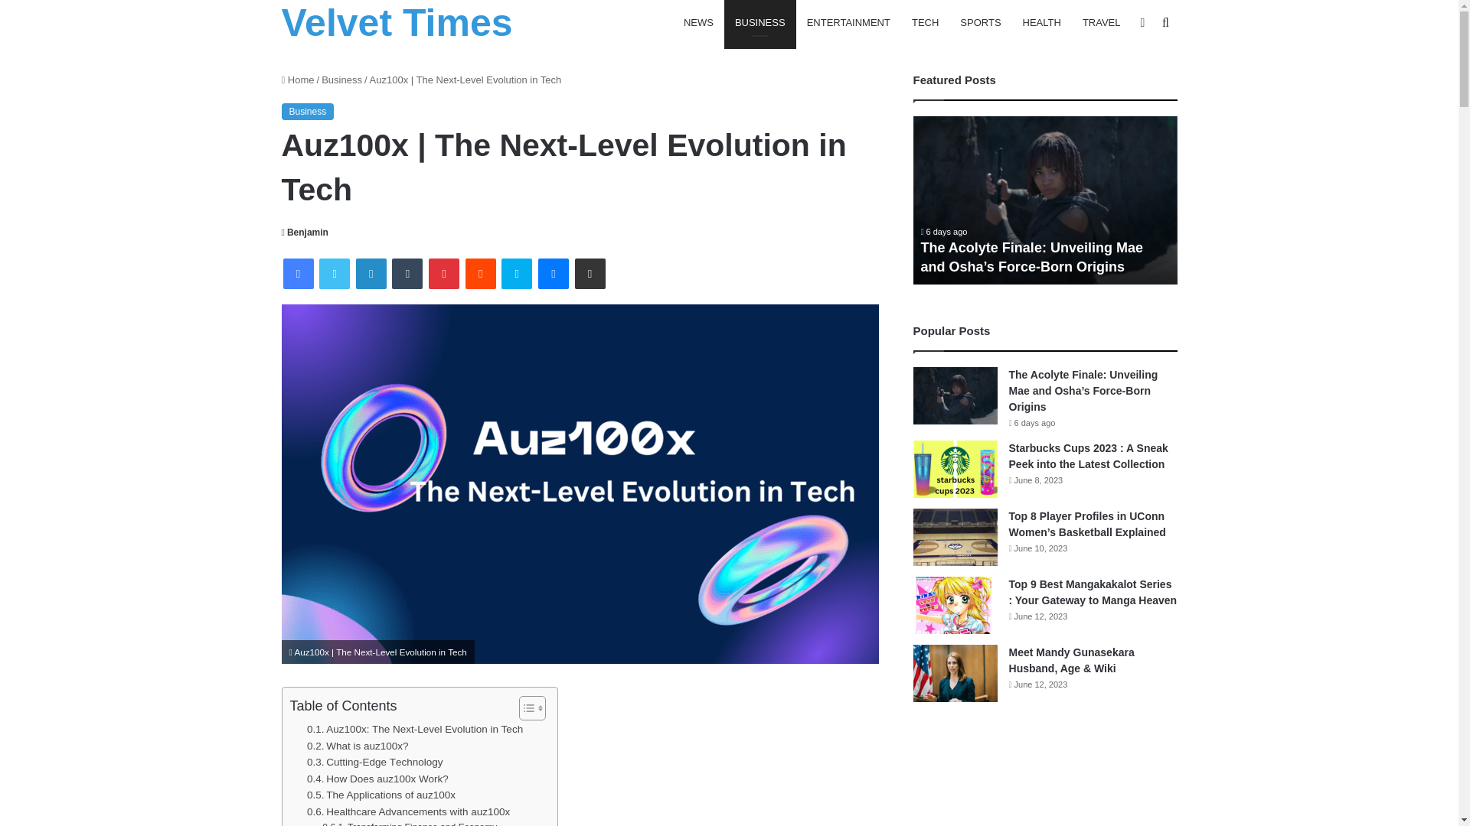 The width and height of the screenshot is (1470, 826). I want to click on Transforming Finance and Economy, so click(409, 823).